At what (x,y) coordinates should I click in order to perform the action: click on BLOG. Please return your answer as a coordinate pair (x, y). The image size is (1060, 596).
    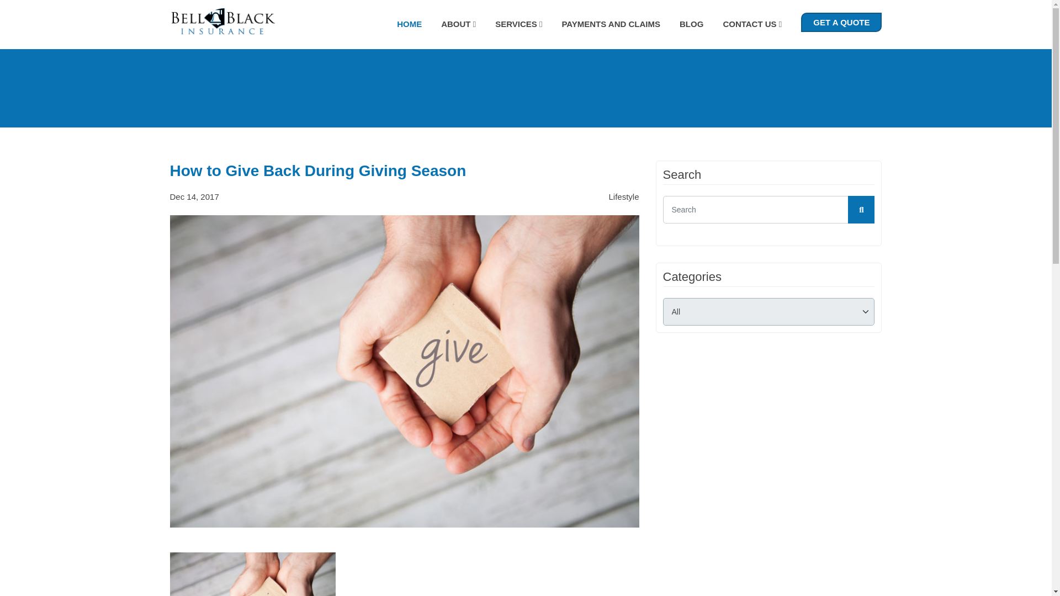
    Looking at the image, I should click on (691, 23).